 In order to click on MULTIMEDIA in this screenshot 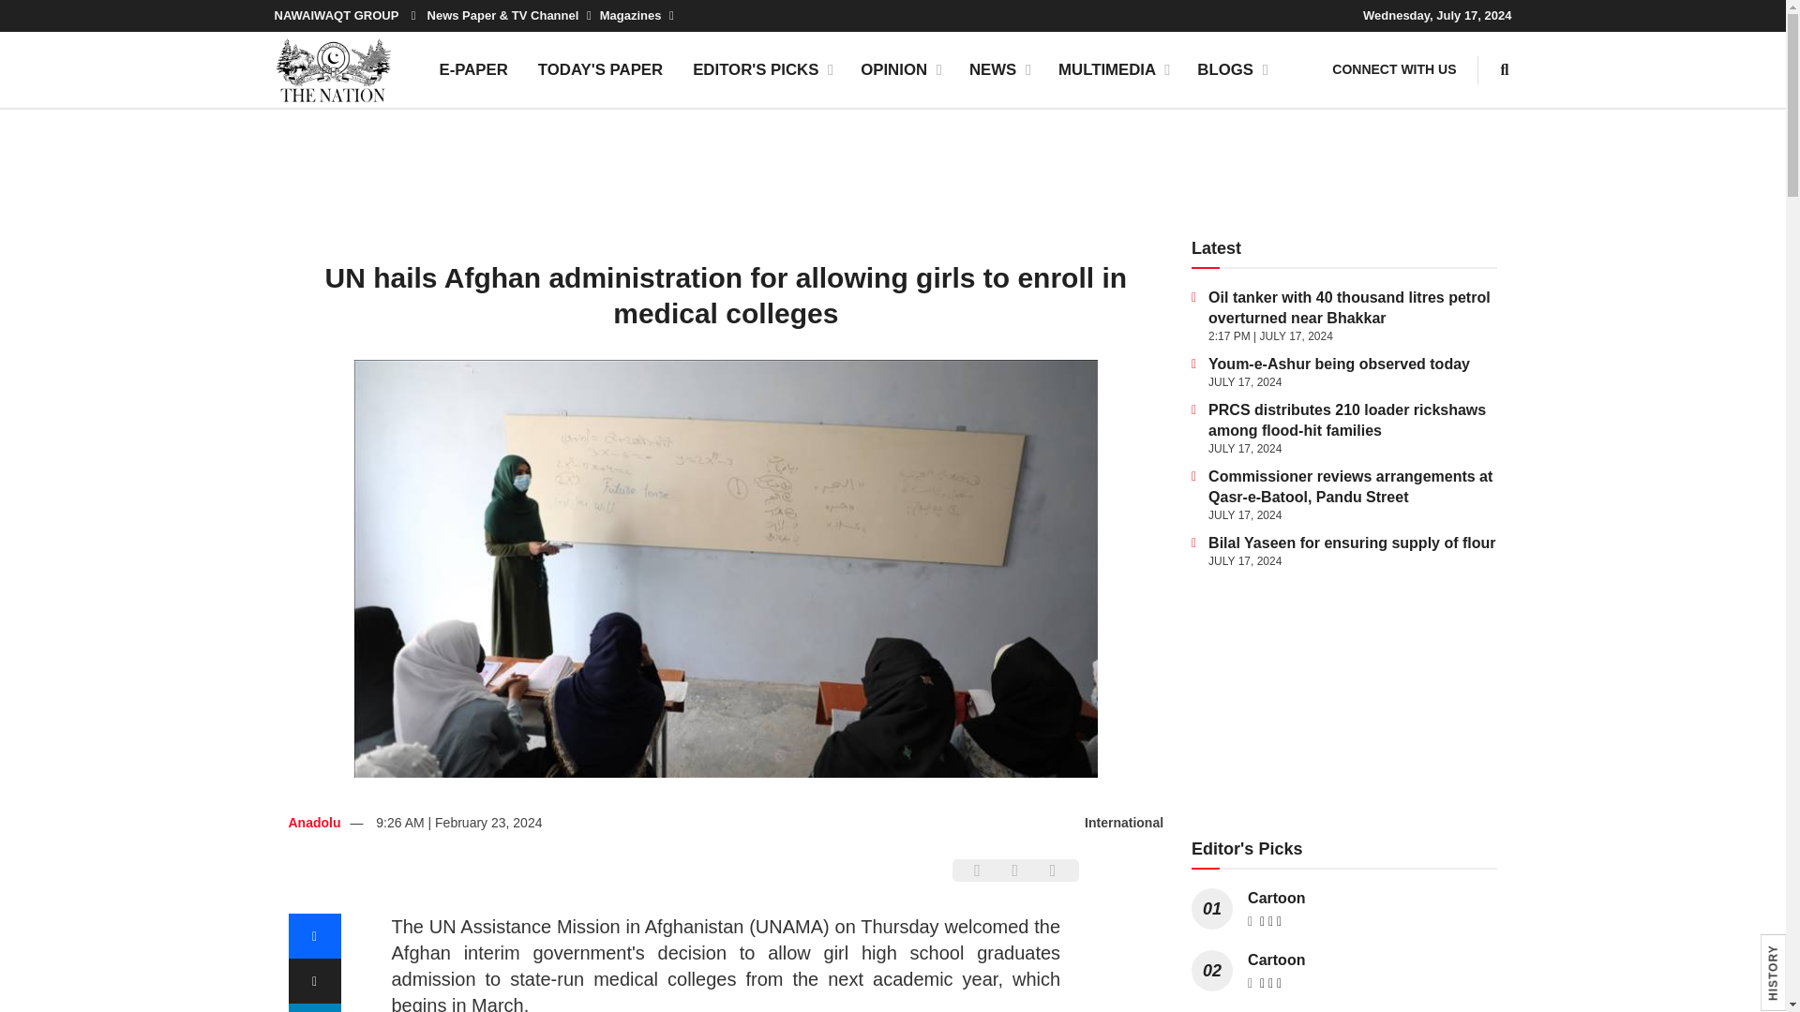, I will do `click(1113, 69)`.